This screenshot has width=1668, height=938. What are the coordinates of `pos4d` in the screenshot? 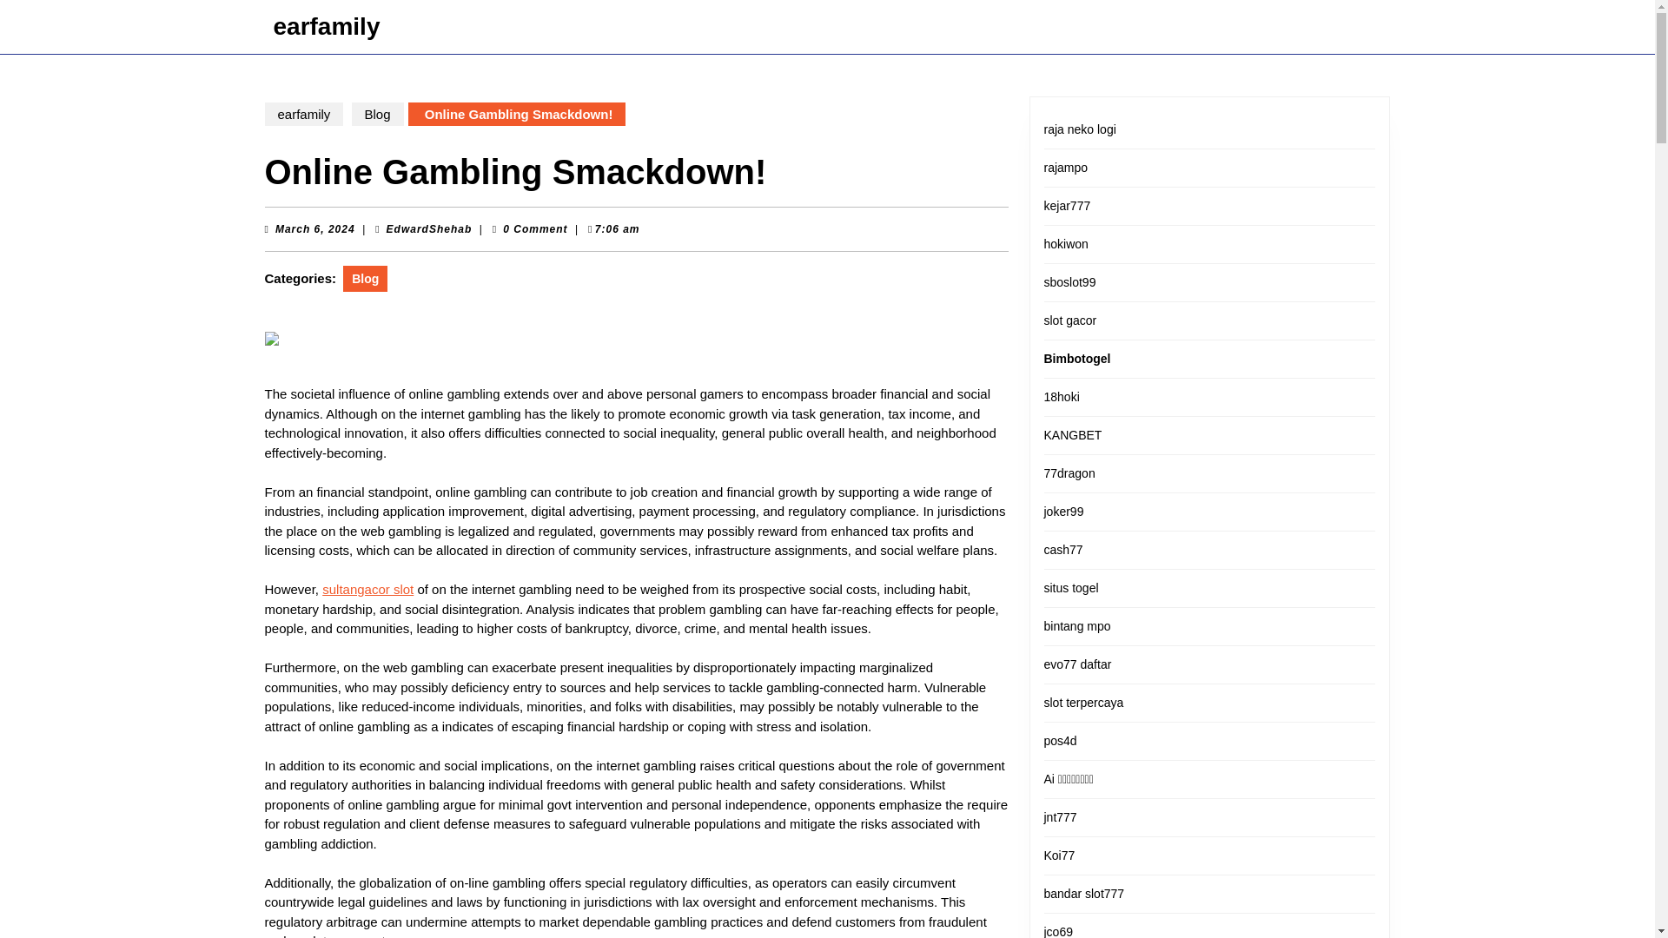 It's located at (1060, 740).